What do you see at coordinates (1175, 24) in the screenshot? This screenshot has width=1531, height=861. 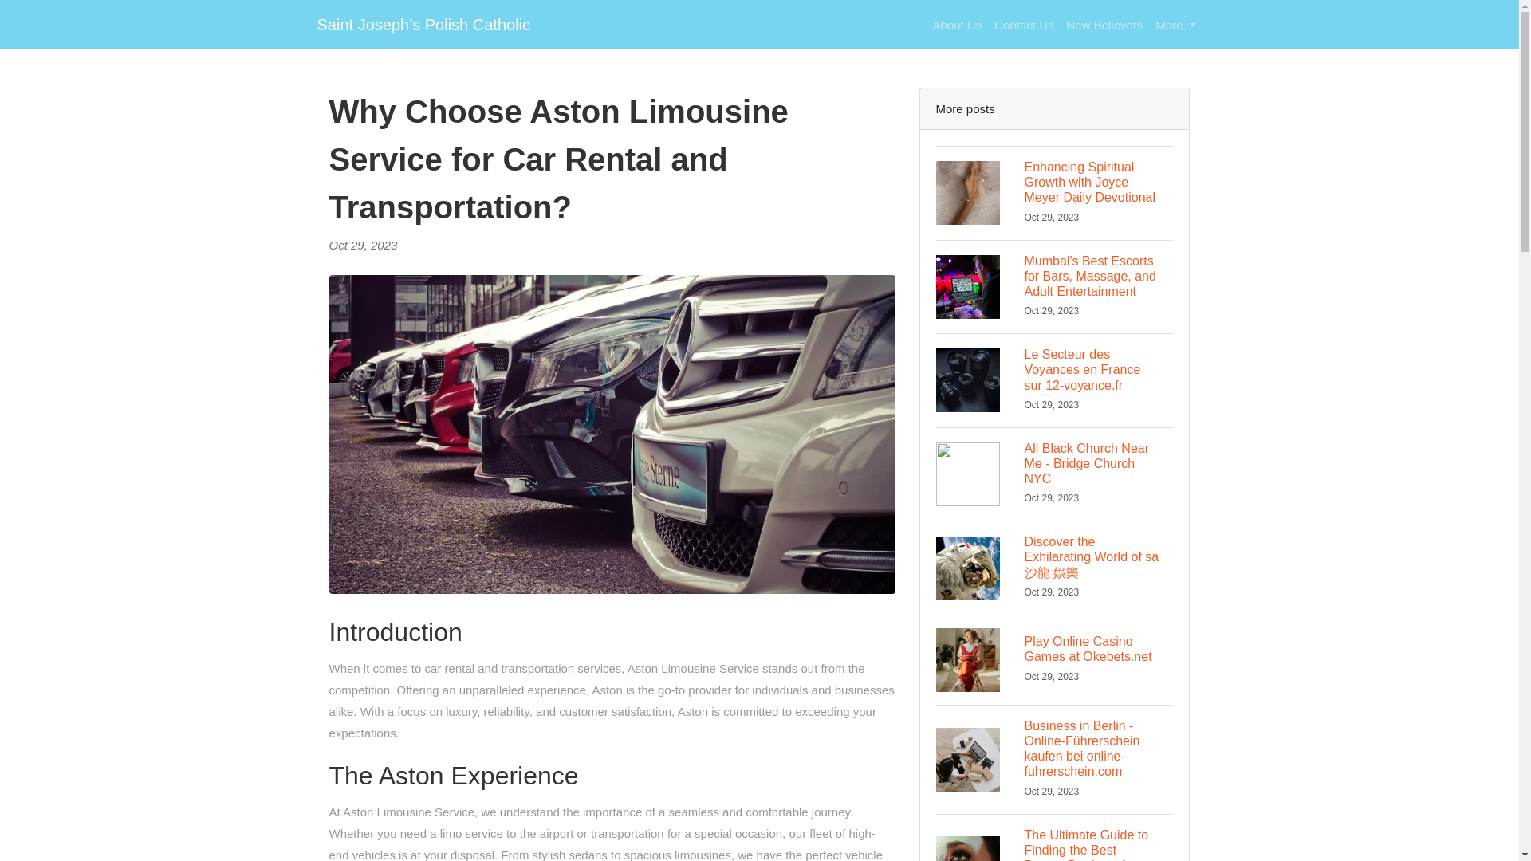 I see `More` at bounding box center [1175, 24].